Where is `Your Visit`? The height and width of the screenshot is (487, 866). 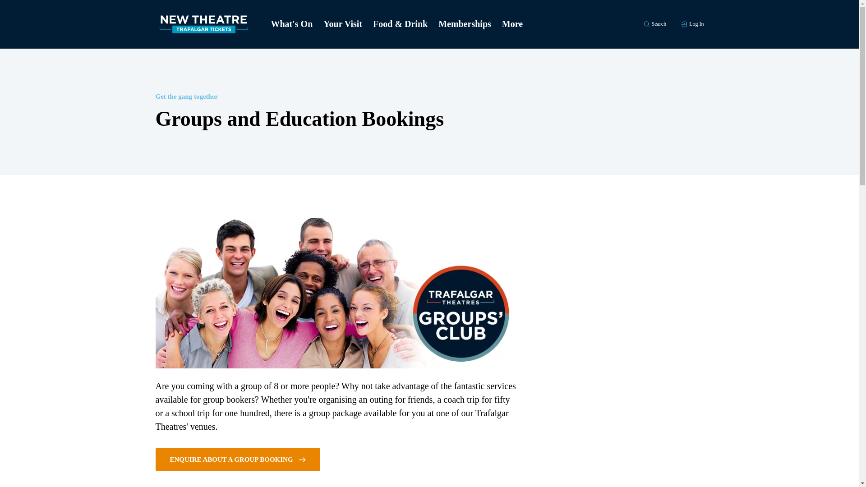
Your Visit is located at coordinates (342, 24).